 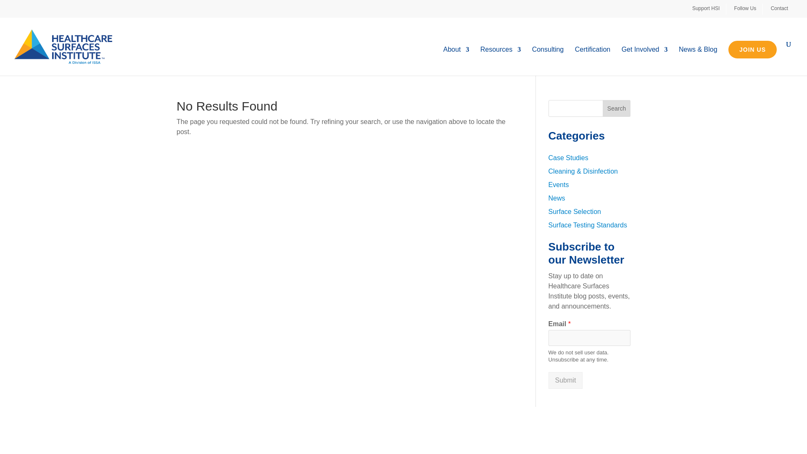 What do you see at coordinates (709, 9) in the screenshot?
I see `Support HSI` at bounding box center [709, 9].